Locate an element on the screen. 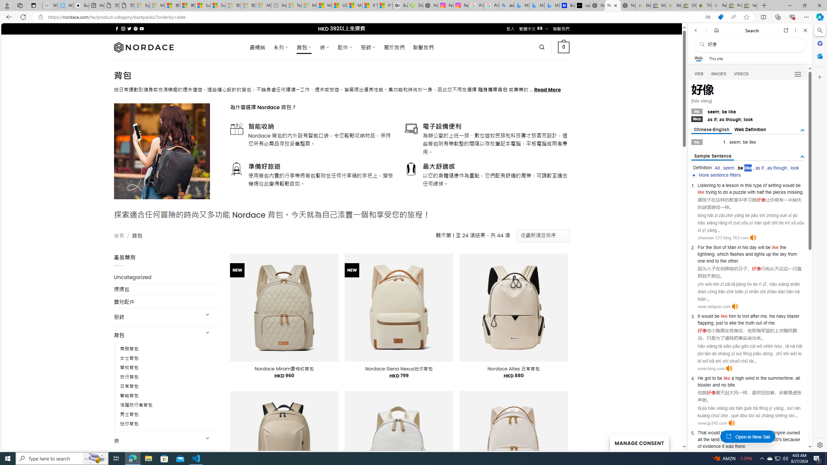 This screenshot has height=465, width=827. Chinese-English is located at coordinates (711, 130).